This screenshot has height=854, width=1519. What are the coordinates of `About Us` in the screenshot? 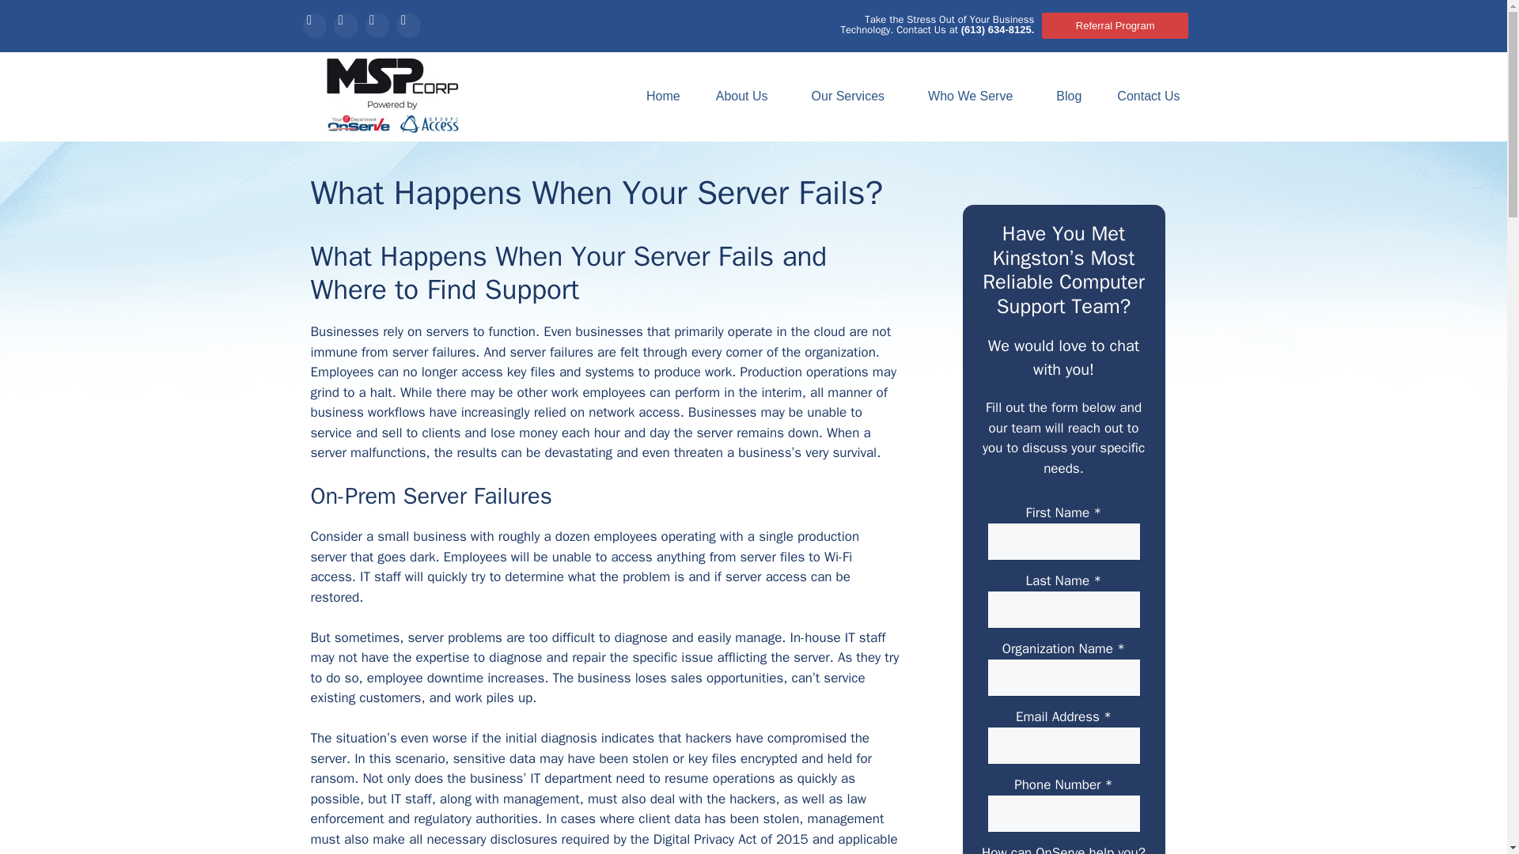 It's located at (745, 96).